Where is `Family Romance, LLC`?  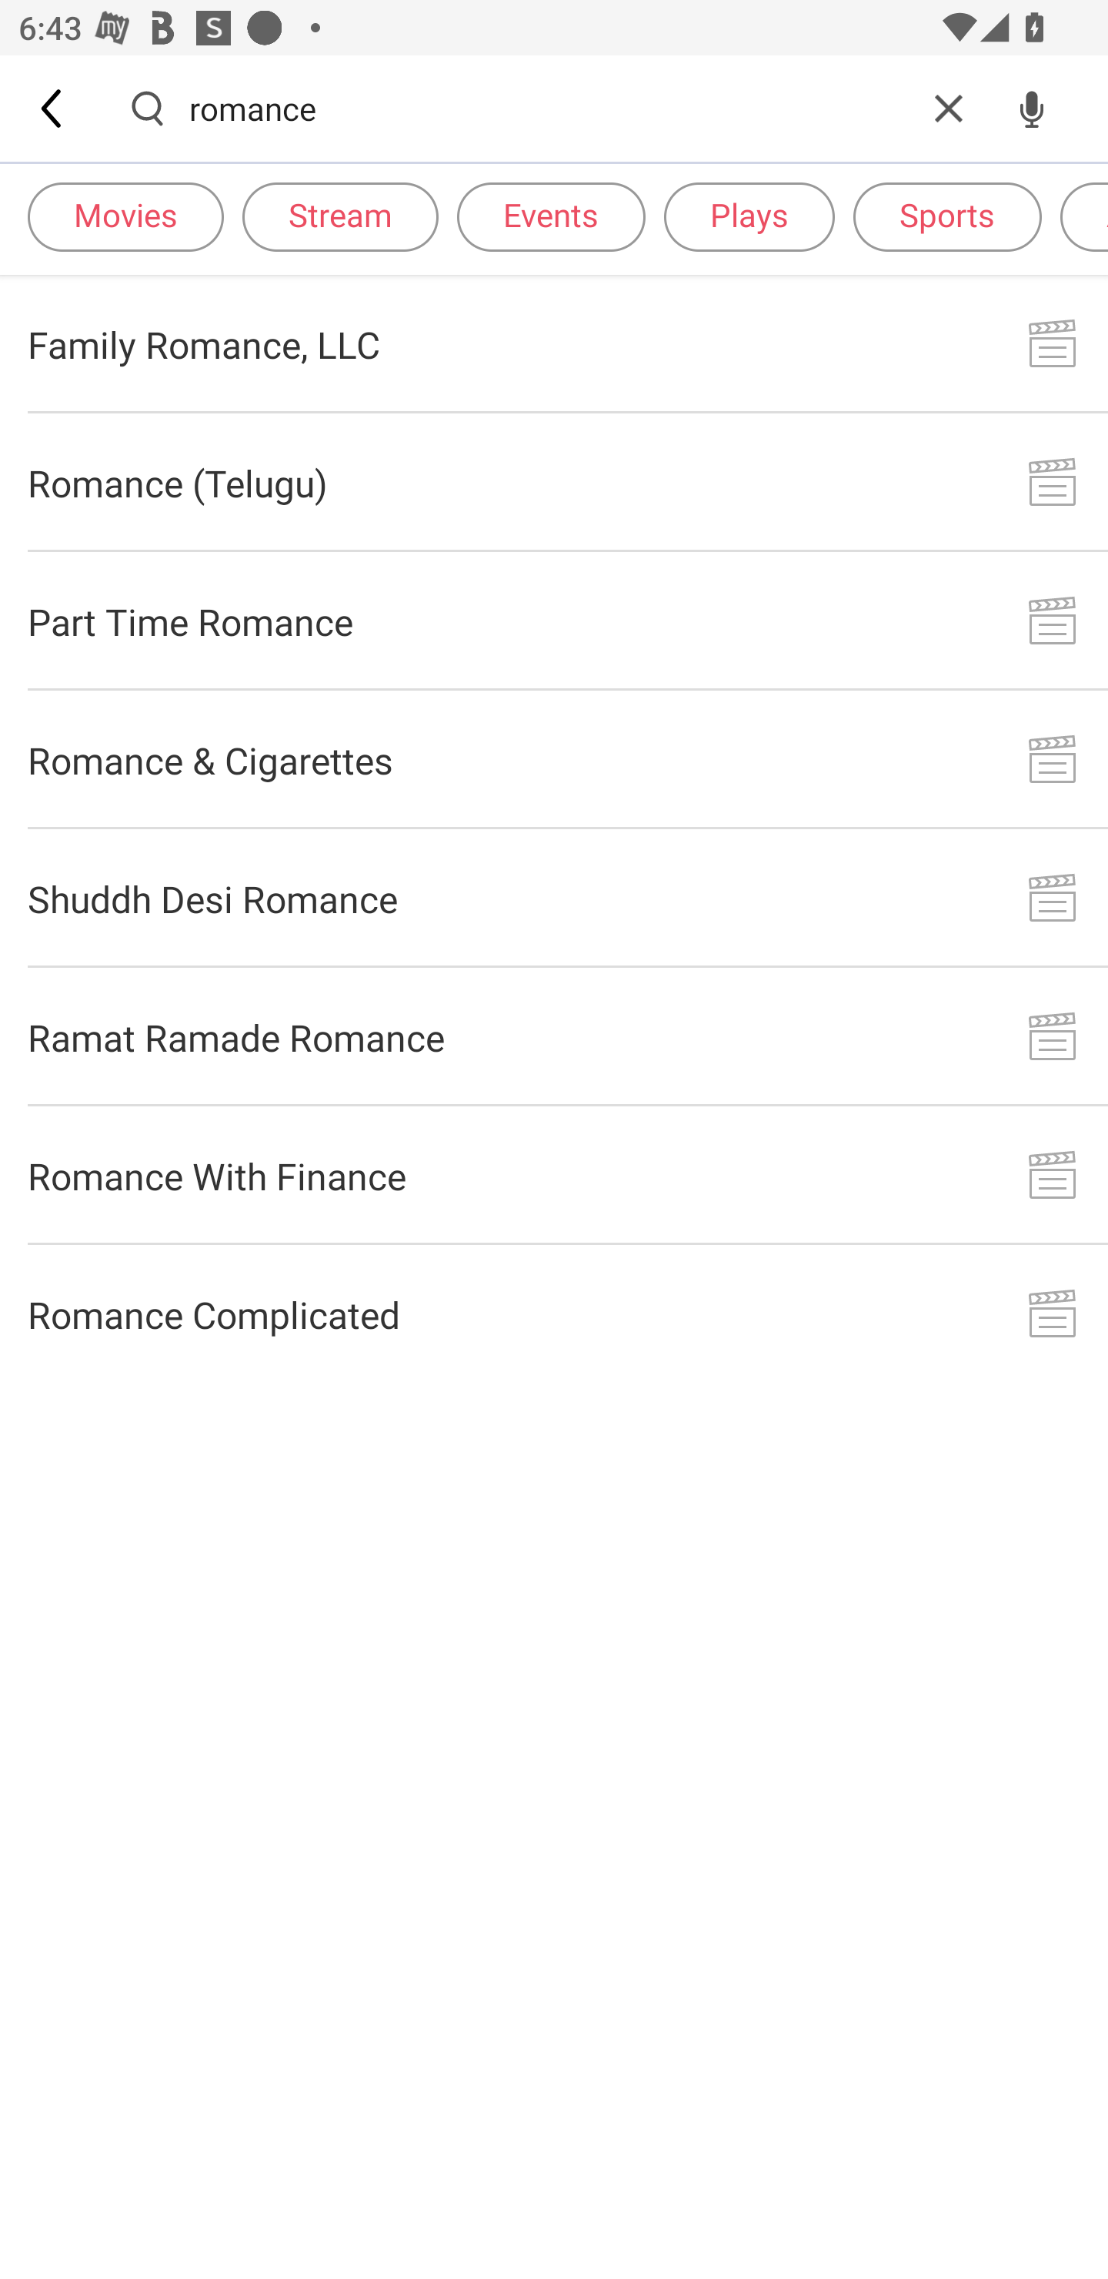 Family Romance, LLC is located at coordinates (554, 343).